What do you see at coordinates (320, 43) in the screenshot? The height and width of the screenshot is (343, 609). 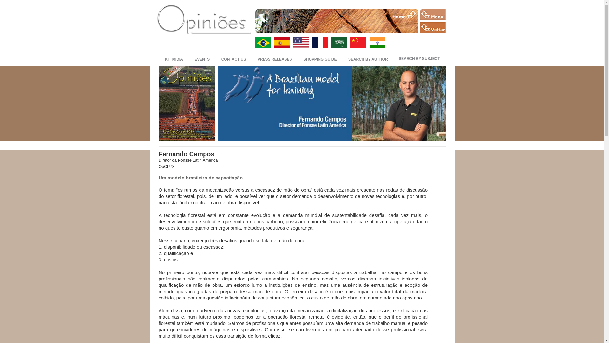 I see `FR` at bounding box center [320, 43].